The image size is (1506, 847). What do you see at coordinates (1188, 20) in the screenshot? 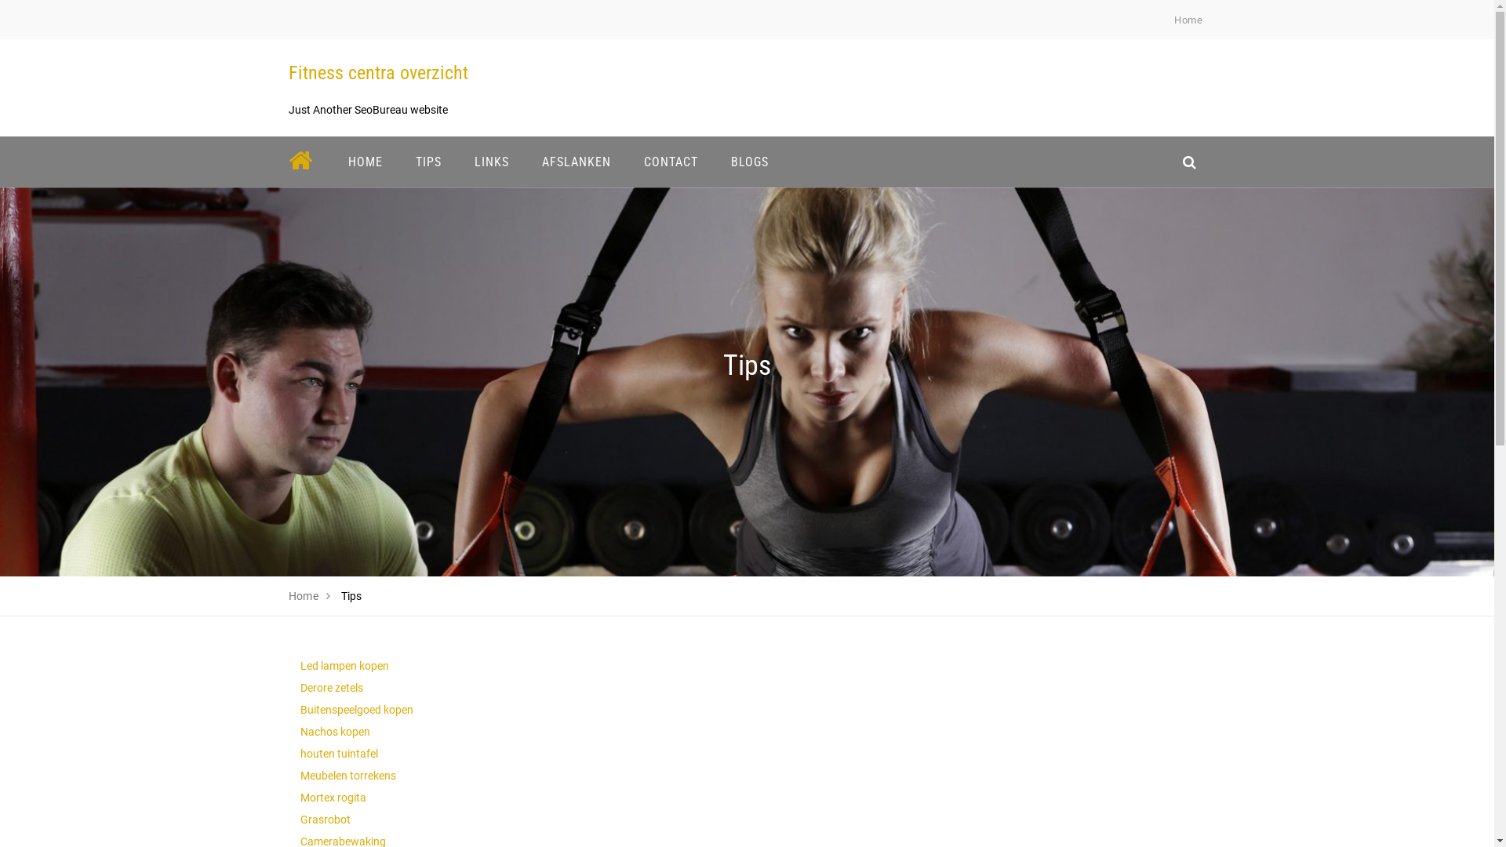
I see `Home` at bounding box center [1188, 20].